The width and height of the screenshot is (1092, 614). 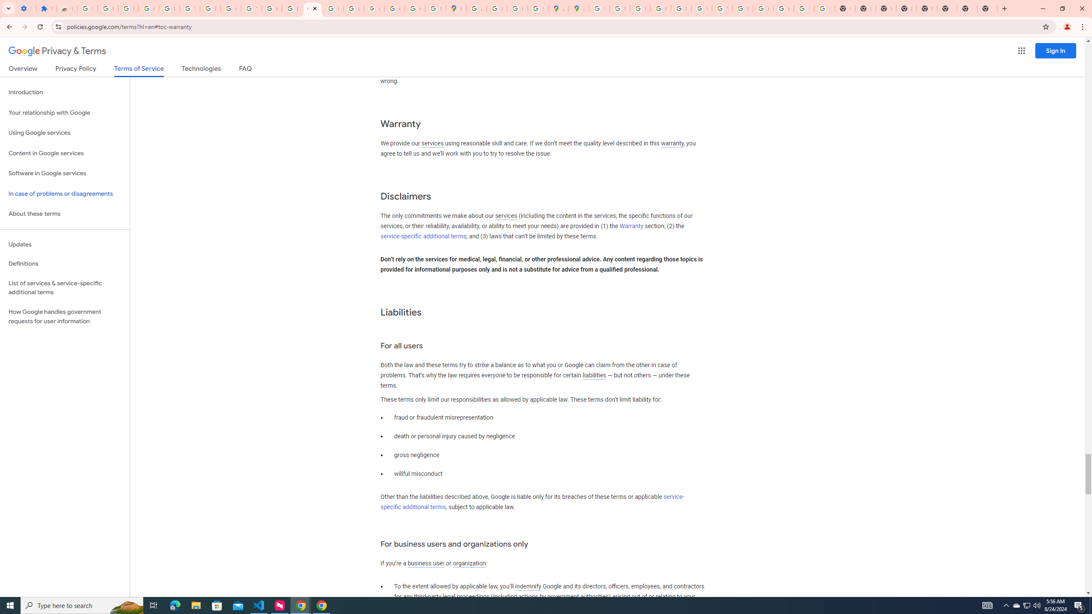 What do you see at coordinates (246, 70) in the screenshot?
I see `FAQ` at bounding box center [246, 70].